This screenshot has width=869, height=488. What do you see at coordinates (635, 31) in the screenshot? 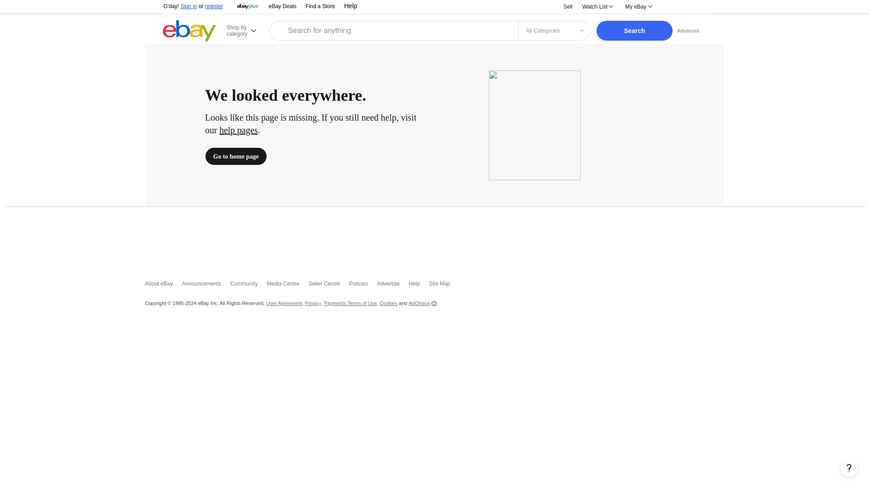
I see `Search` at bounding box center [635, 31].